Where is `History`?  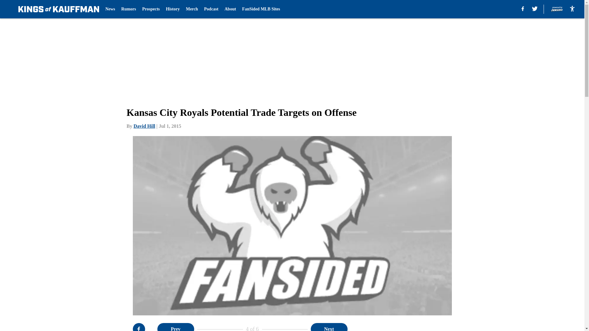 History is located at coordinates (173, 9).